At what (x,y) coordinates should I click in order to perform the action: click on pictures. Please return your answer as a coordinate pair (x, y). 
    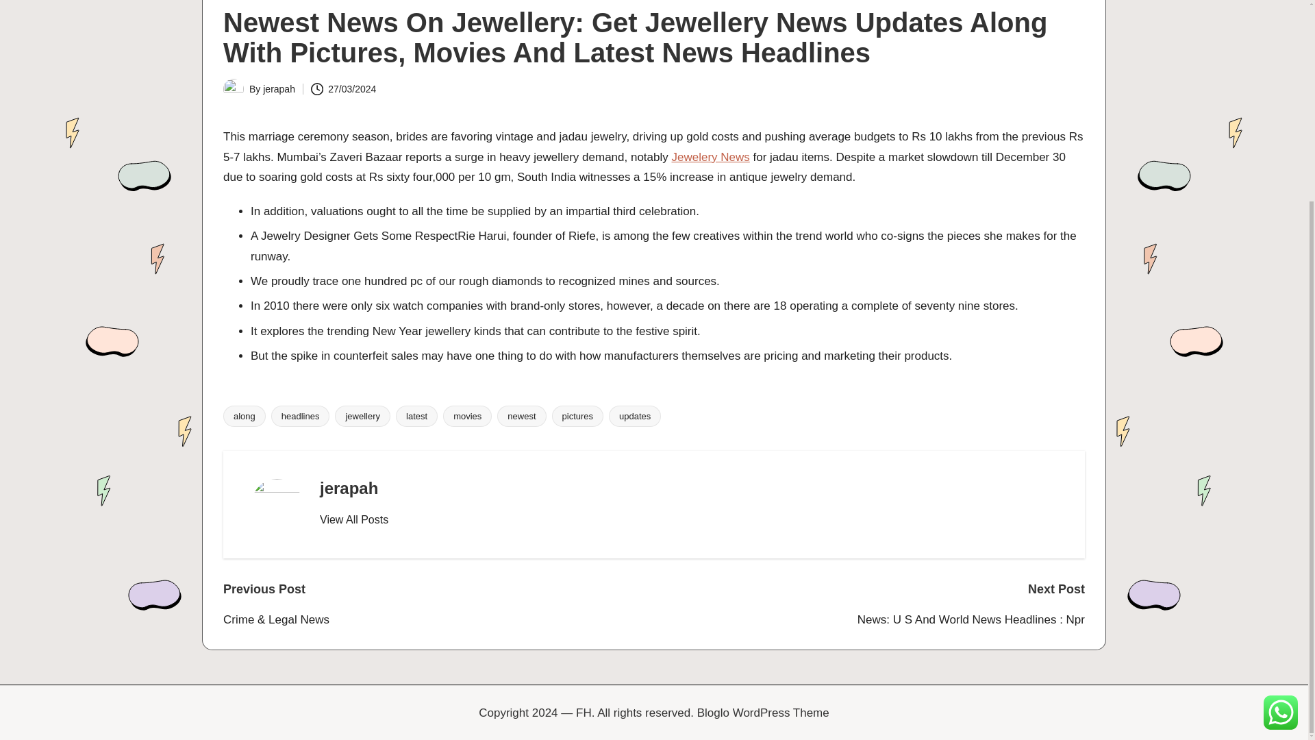
    Looking at the image, I should click on (578, 416).